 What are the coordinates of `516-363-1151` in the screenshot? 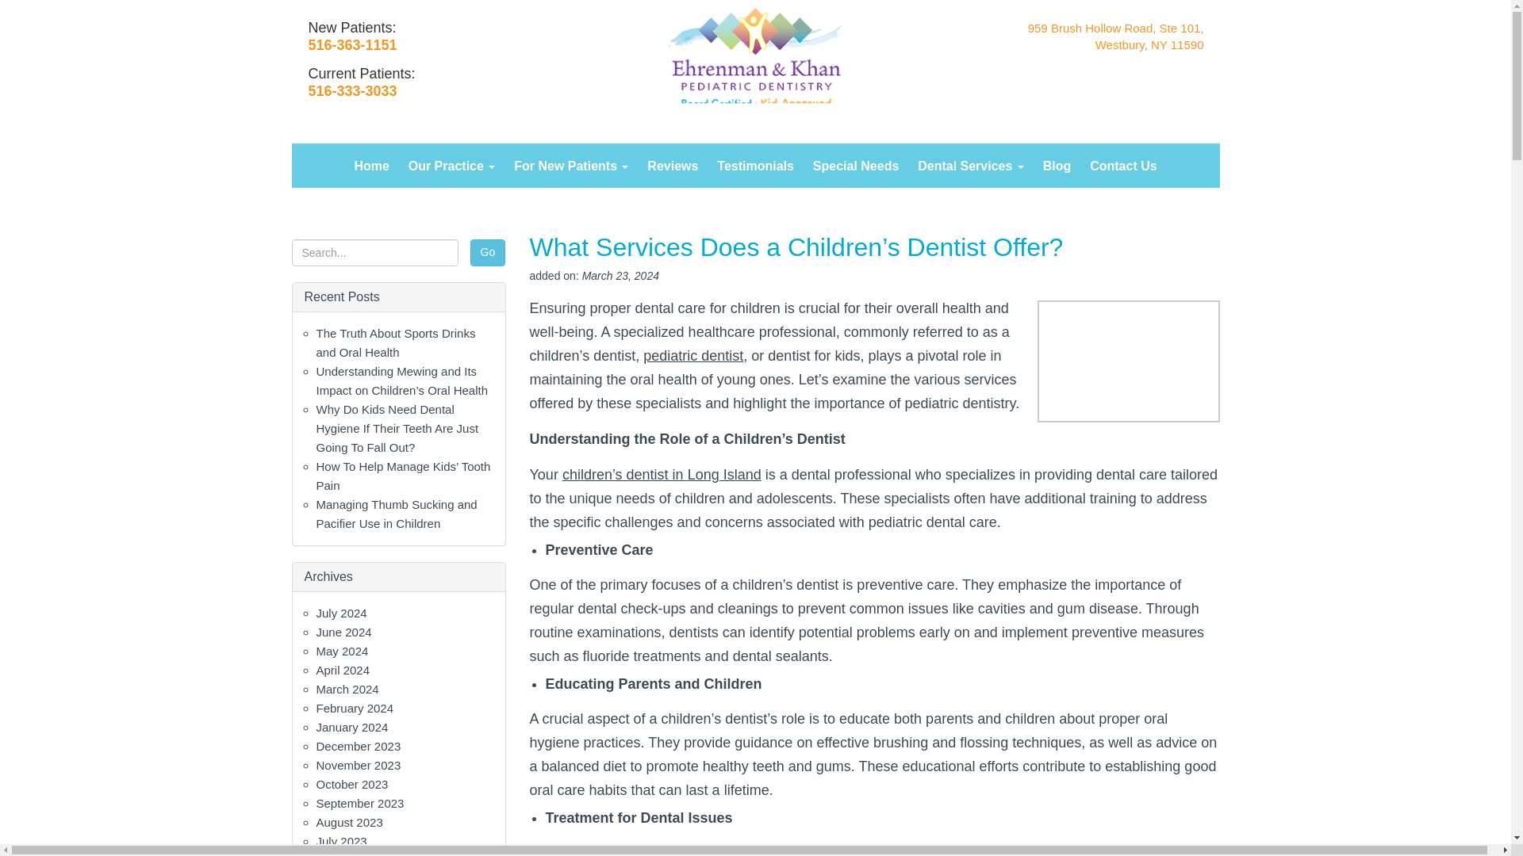 It's located at (351, 44).